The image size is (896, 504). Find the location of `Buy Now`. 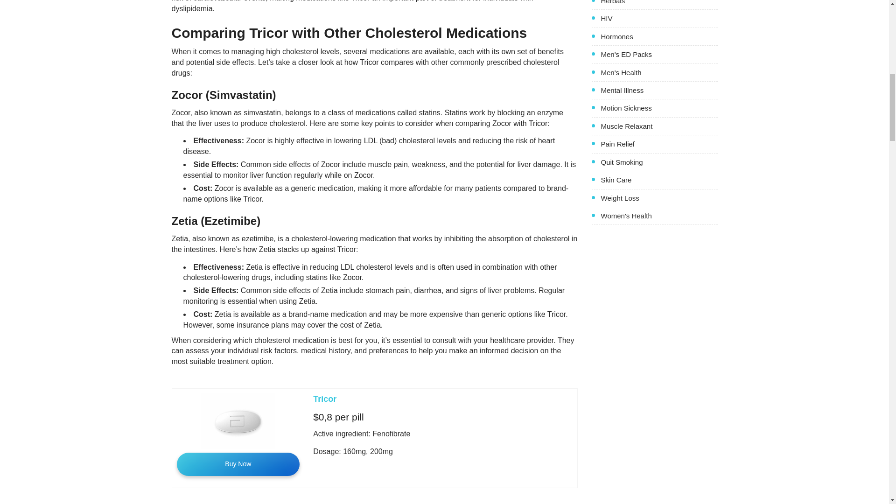

Buy Now is located at coordinates (238, 464).